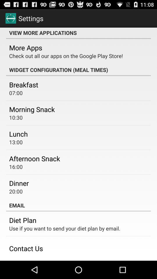 This screenshot has width=157, height=279. I want to click on launch the icon below morning snack icon, so click(16, 117).